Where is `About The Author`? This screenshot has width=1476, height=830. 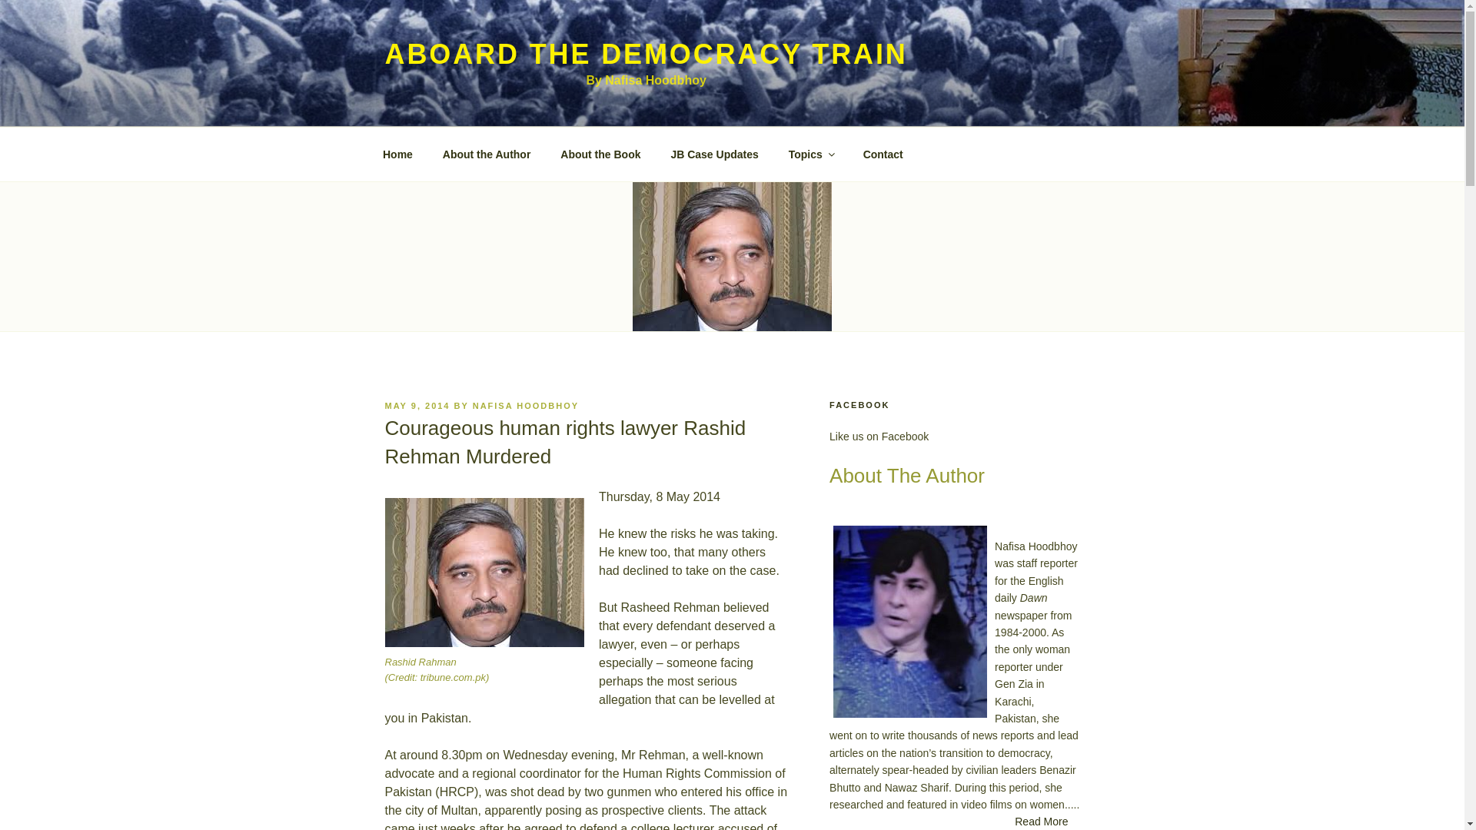 About The Author is located at coordinates (954, 475).